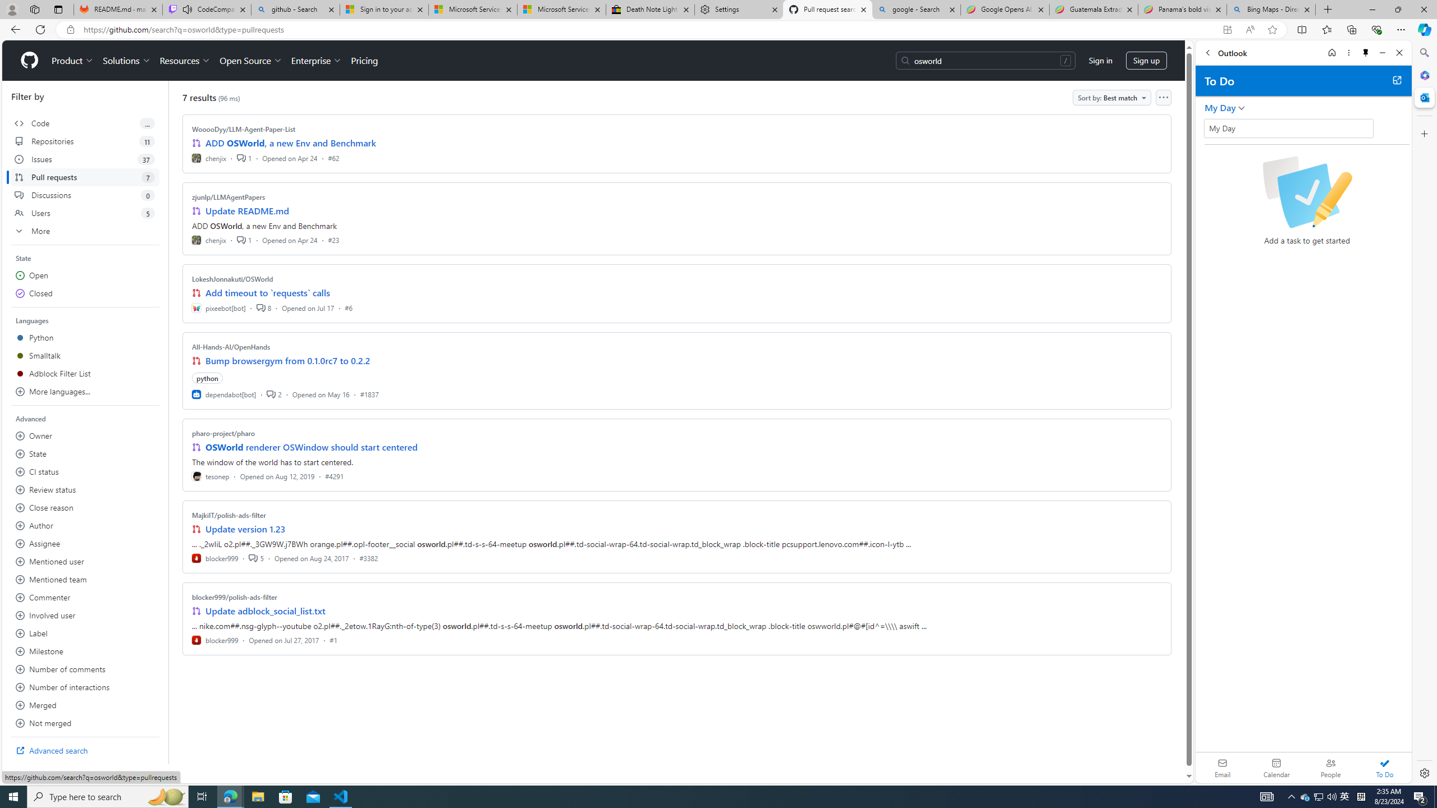 Image resolution: width=1437 pixels, height=808 pixels. I want to click on Side bar, so click(1425, 413).